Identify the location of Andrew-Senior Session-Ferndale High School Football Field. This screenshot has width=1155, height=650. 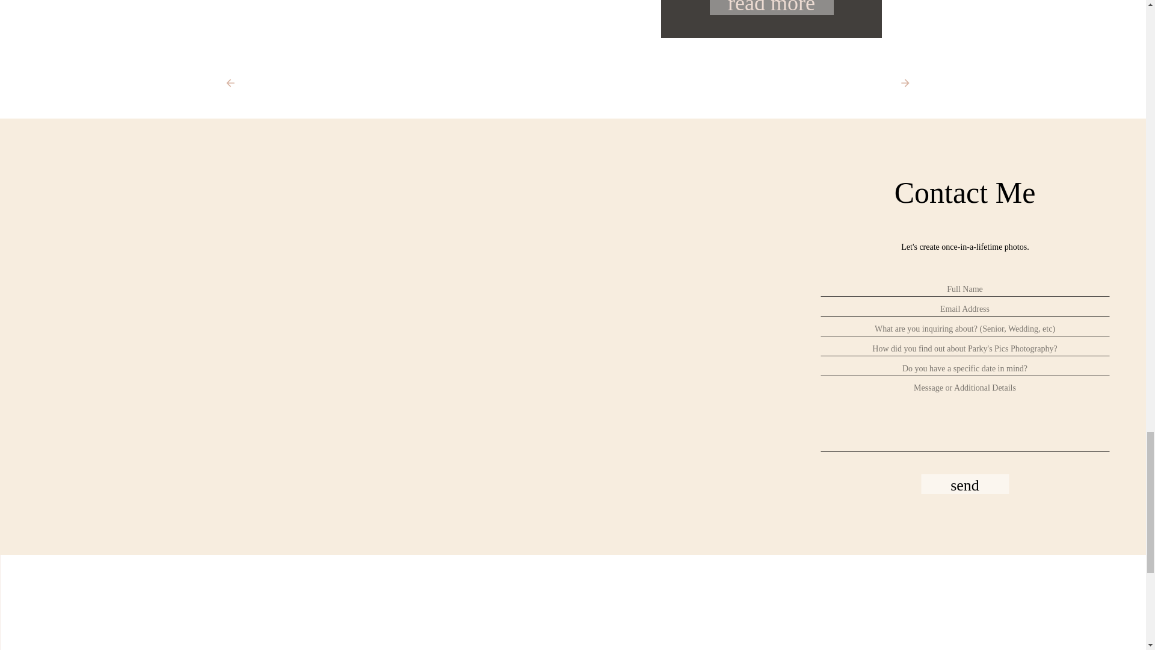
(463, 19).